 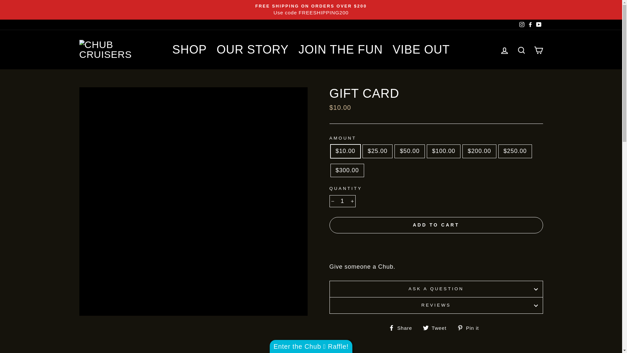 I want to click on VIBE OUT, so click(x=421, y=50).